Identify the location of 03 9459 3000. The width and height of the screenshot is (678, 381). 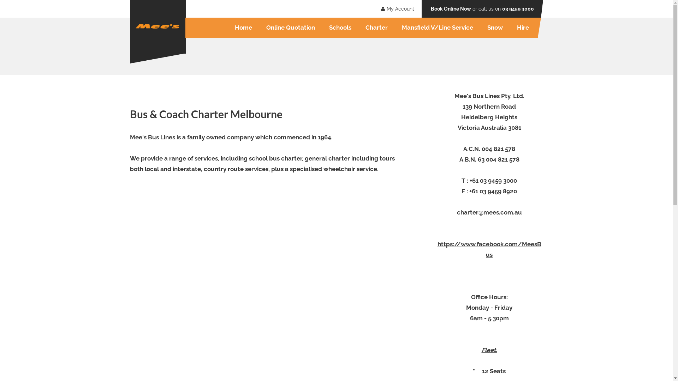
(518, 9).